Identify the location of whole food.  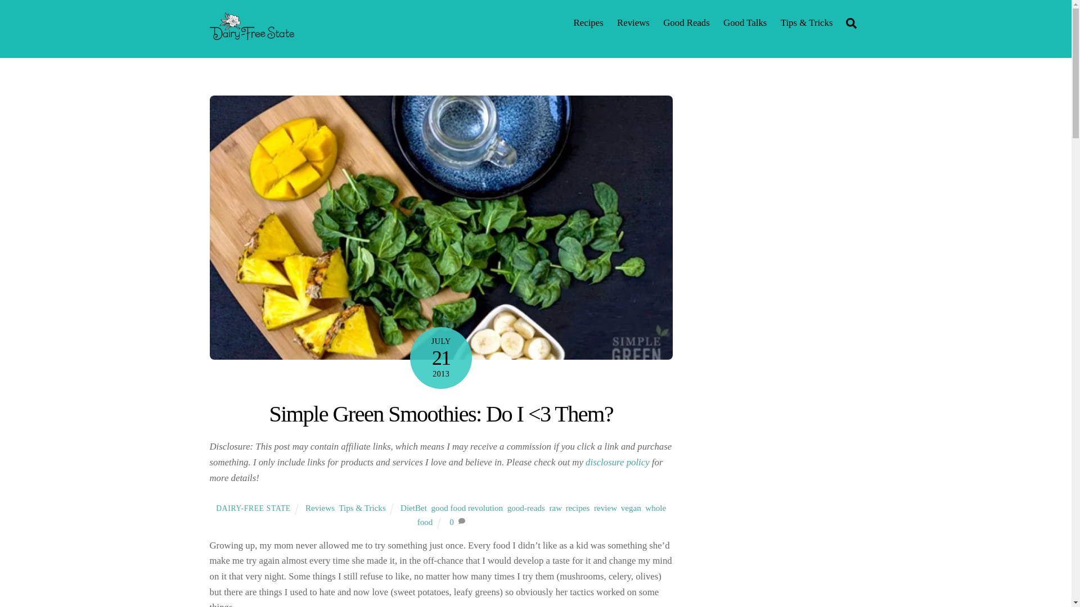
(541, 515).